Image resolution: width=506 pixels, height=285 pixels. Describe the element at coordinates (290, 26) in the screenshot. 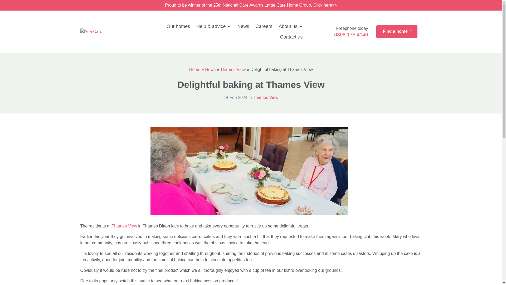

I see `About us` at that location.